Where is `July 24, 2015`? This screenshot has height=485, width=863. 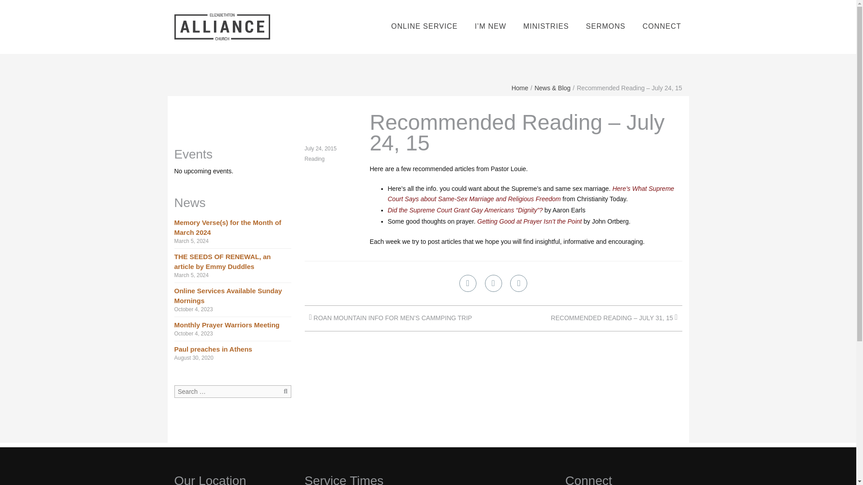
July 24, 2015 is located at coordinates (320, 149).